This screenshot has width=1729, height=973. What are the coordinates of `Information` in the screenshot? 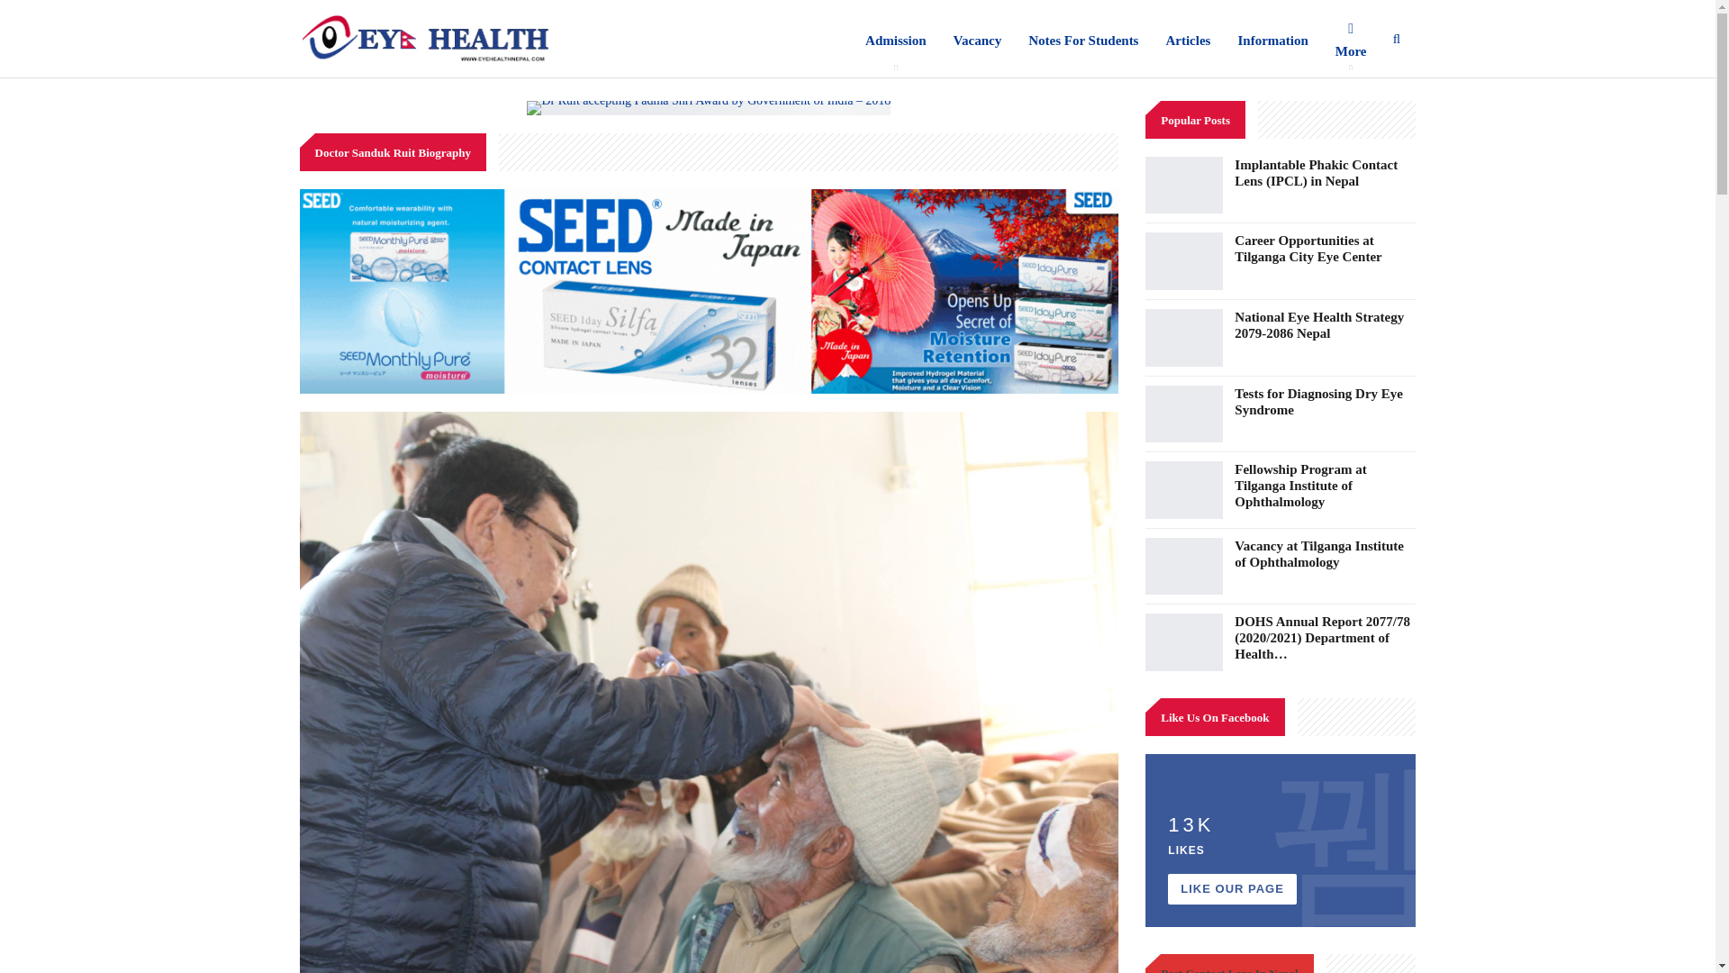 It's located at (1272, 40).